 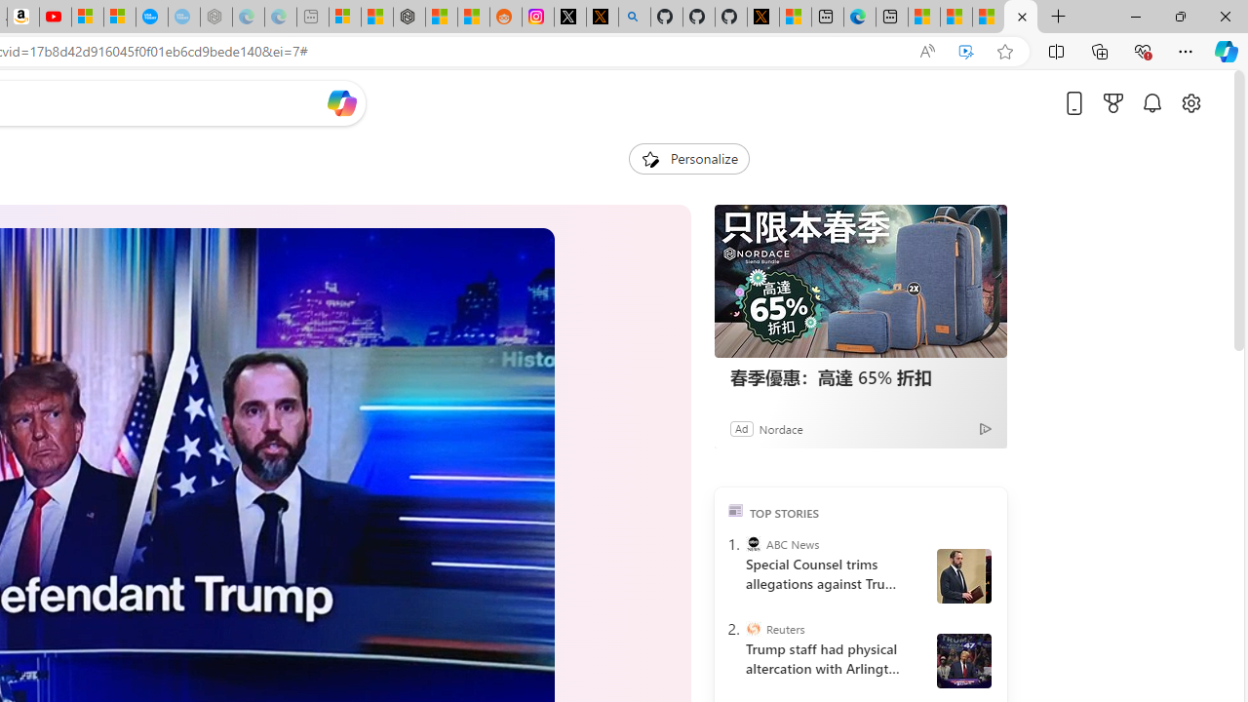 What do you see at coordinates (1113, 102) in the screenshot?
I see `Microsoft rewards` at bounding box center [1113, 102].